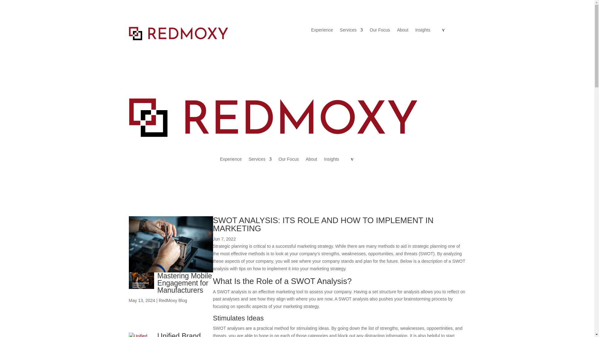 This screenshot has height=337, width=599. What do you see at coordinates (184, 283) in the screenshot?
I see `Mastering Mobile Engagement for Manufacturers` at bounding box center [184, 283].